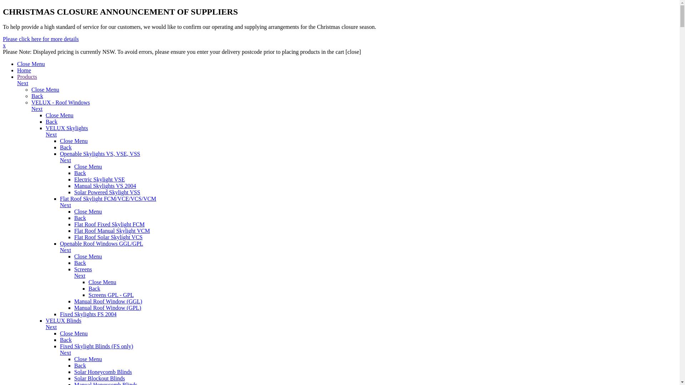 The image size is (685, 385). Describe the element at coordinates (61, 103) in the screenshot. I see `VELUX - Roof Windows` at that location.